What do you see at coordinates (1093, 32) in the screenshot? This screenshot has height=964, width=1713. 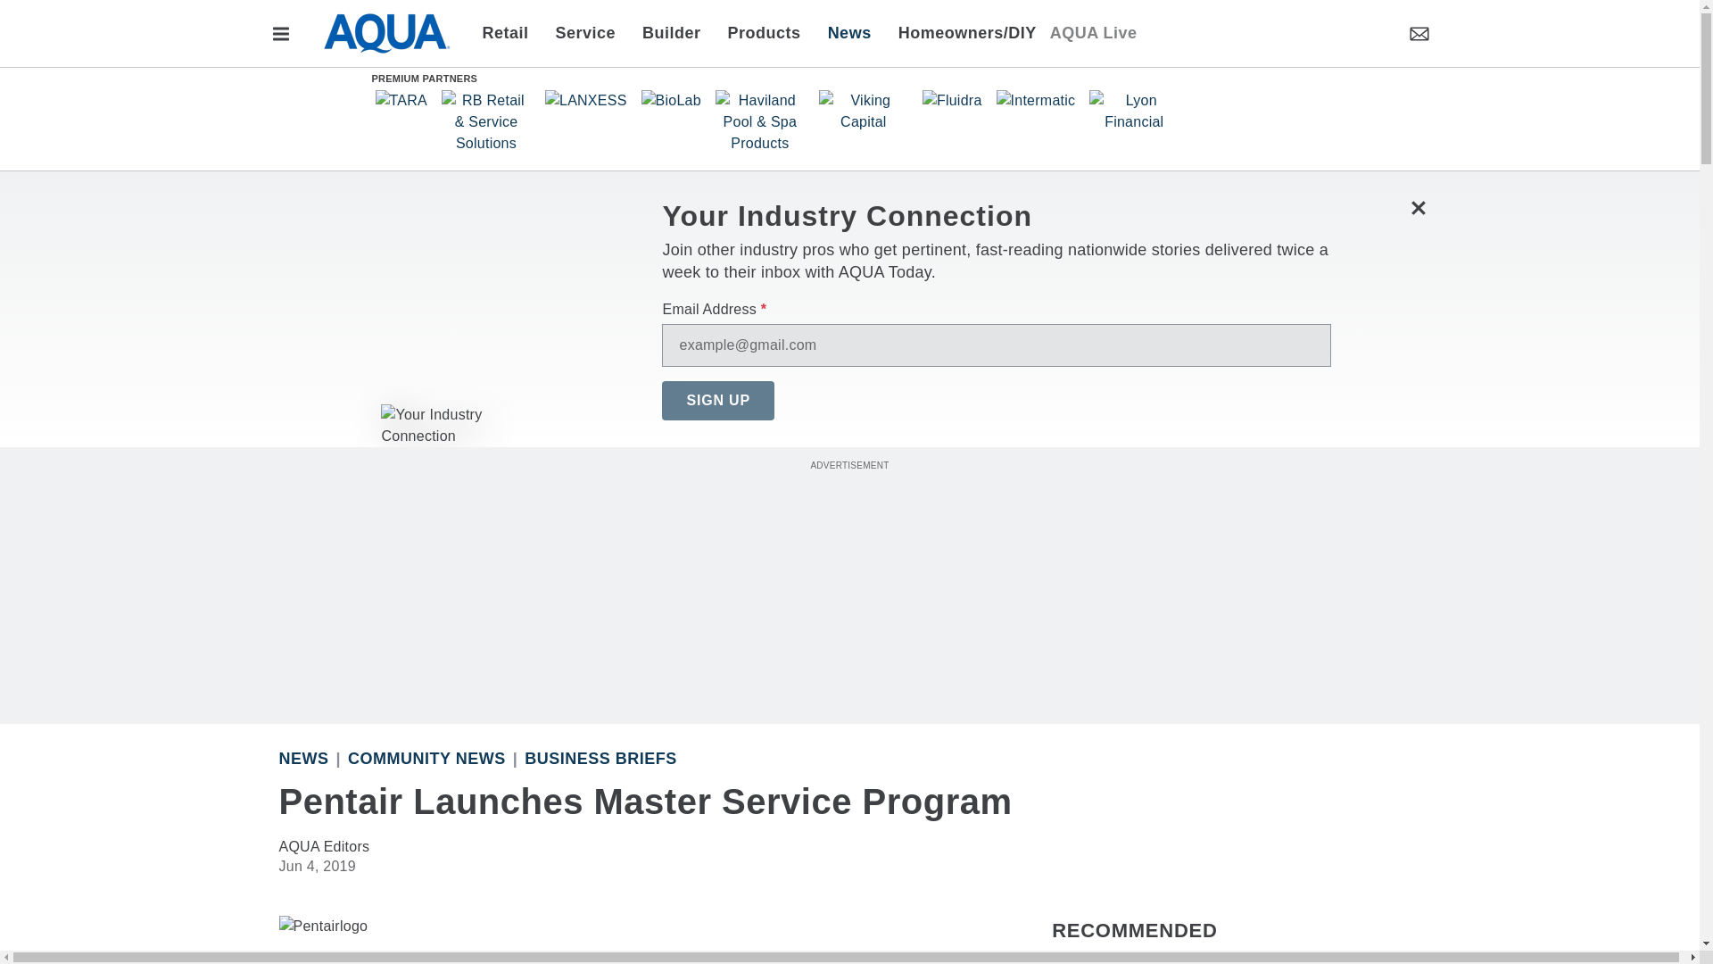 I see `AQUA Live` at bounding box center [1093, 32].